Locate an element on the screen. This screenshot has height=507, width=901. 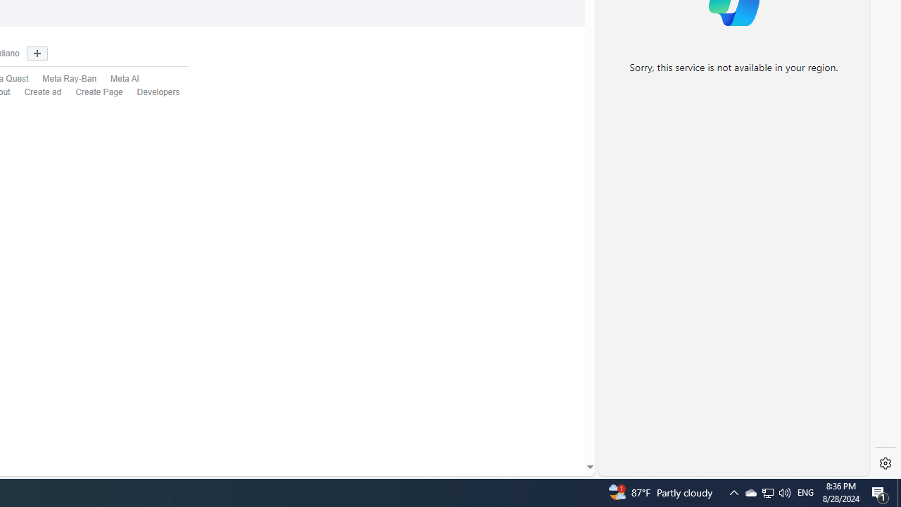
Create Page is located at coordinates (99, 92).